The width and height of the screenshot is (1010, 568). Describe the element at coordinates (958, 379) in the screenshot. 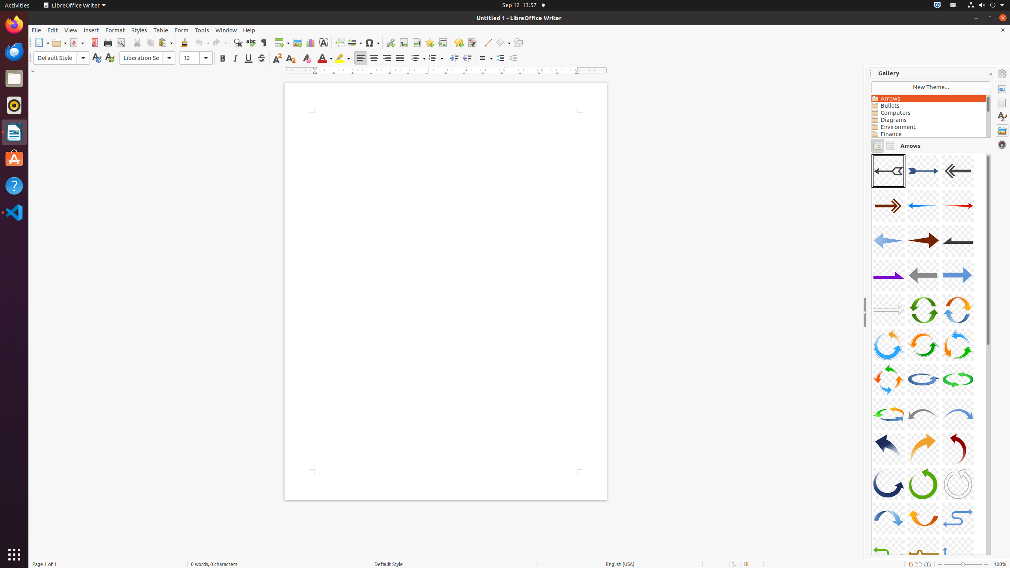

I see `A21-CircleArrow-Green` at that location.